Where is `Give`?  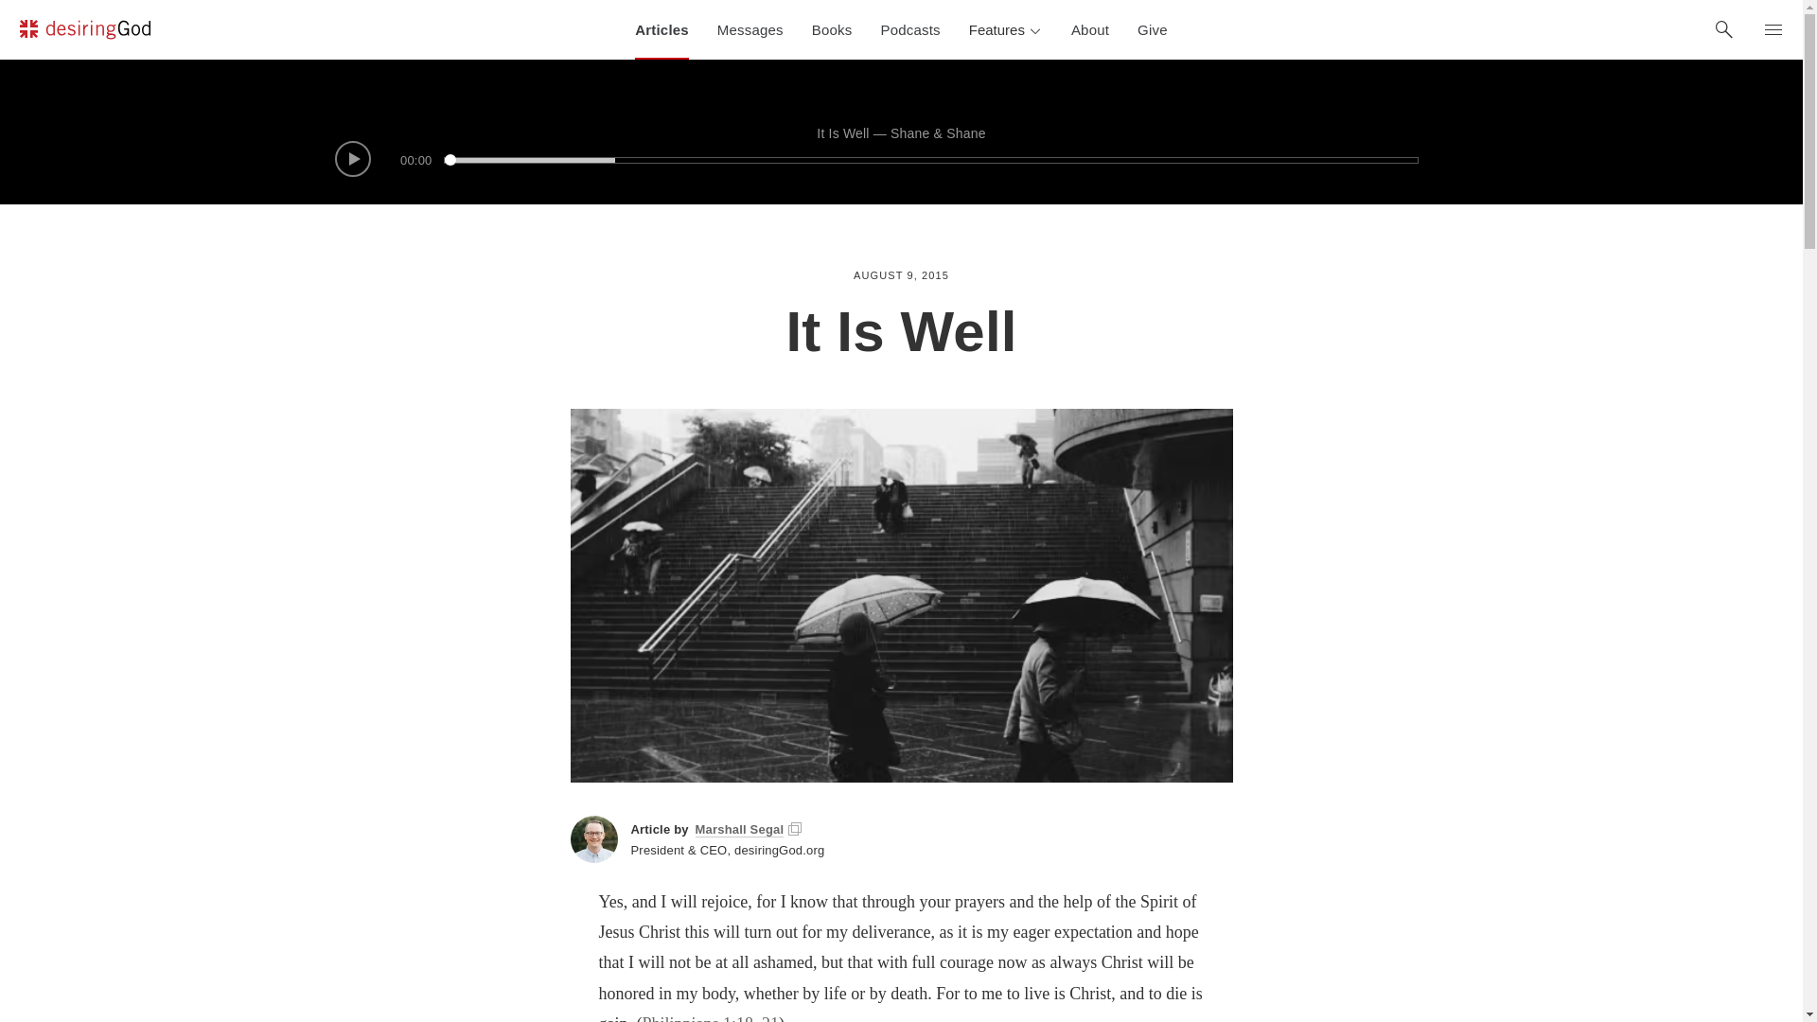 Give is located at coordinates (1153, 29).